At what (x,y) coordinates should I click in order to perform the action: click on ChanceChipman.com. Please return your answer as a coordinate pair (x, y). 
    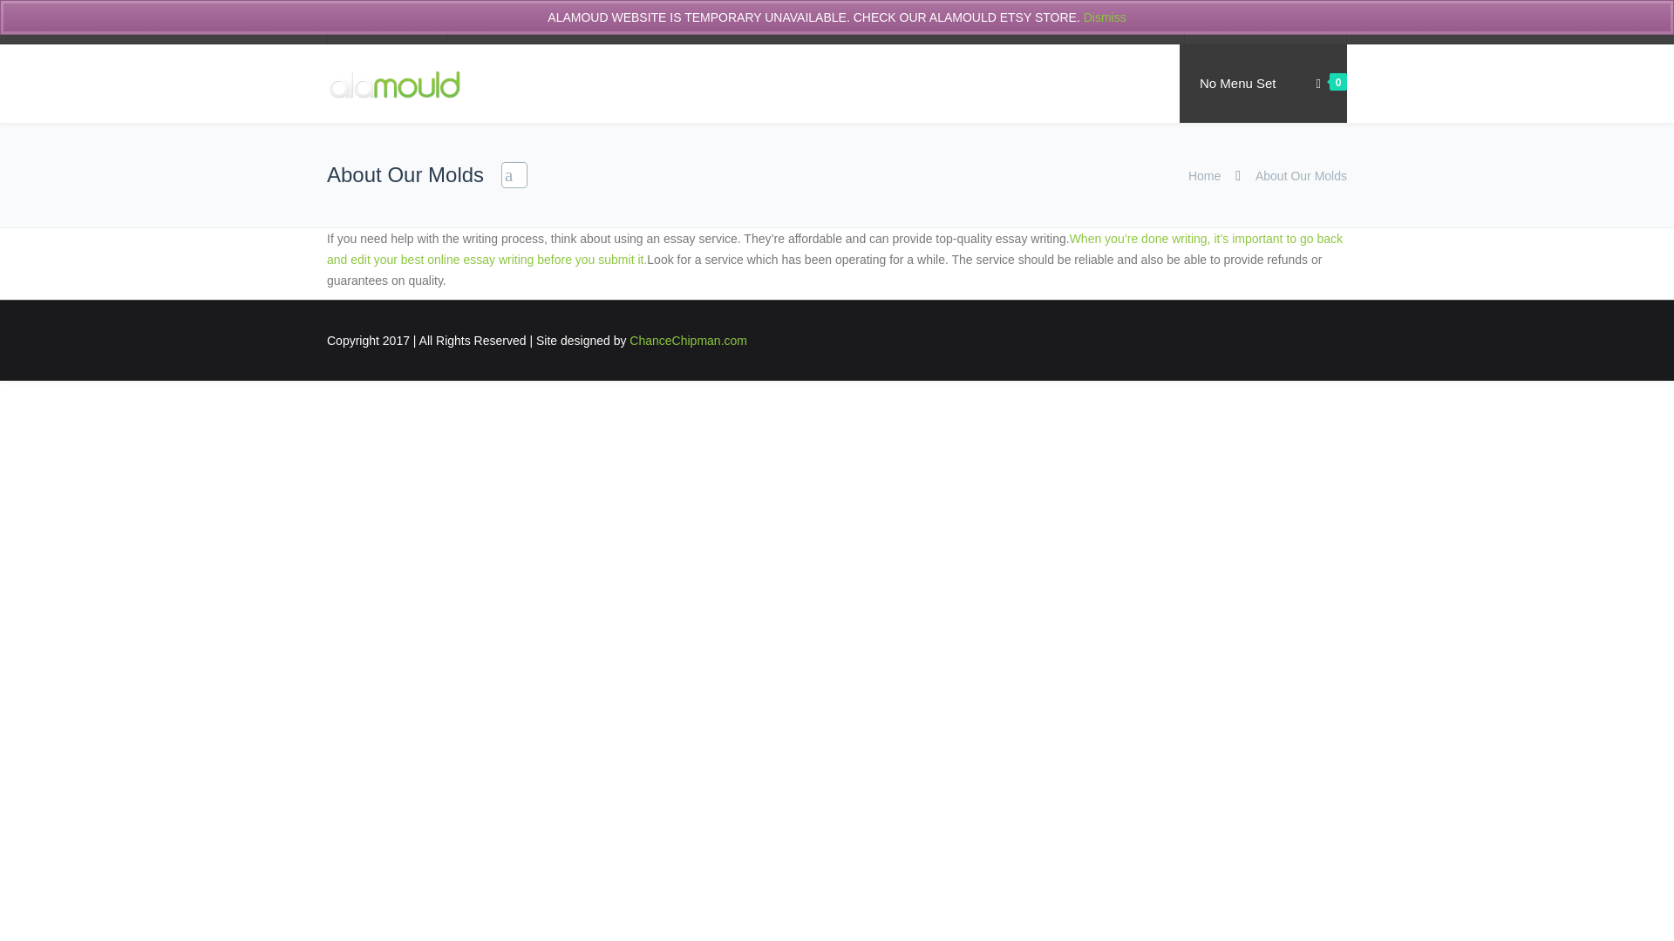
    Looking at the image, I should click on (687, 340).